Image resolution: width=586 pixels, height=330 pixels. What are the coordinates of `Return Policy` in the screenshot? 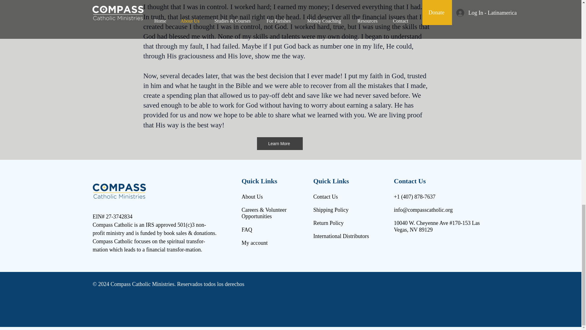 It's located at (328, 223).